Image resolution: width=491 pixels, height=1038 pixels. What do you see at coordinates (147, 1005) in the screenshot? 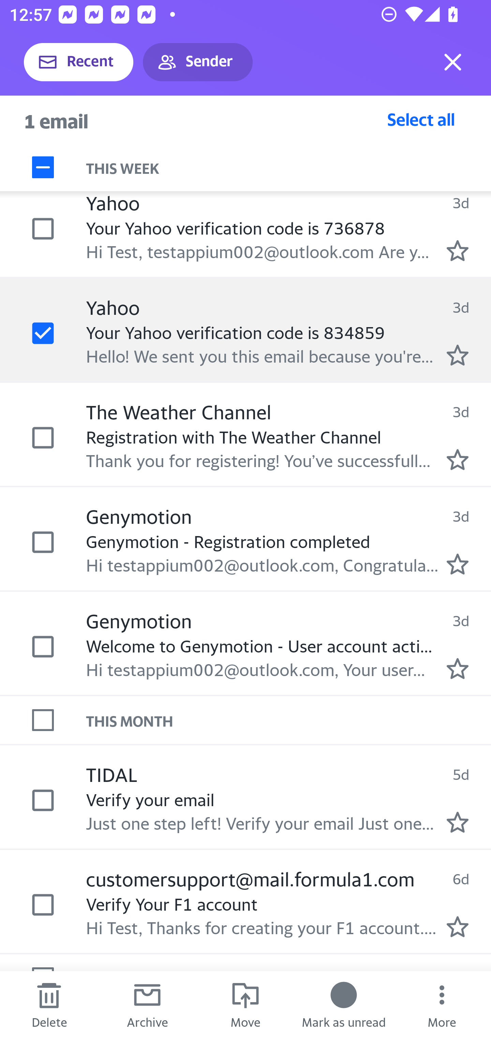
I see `Archive` at bounding box center [147, 1005].